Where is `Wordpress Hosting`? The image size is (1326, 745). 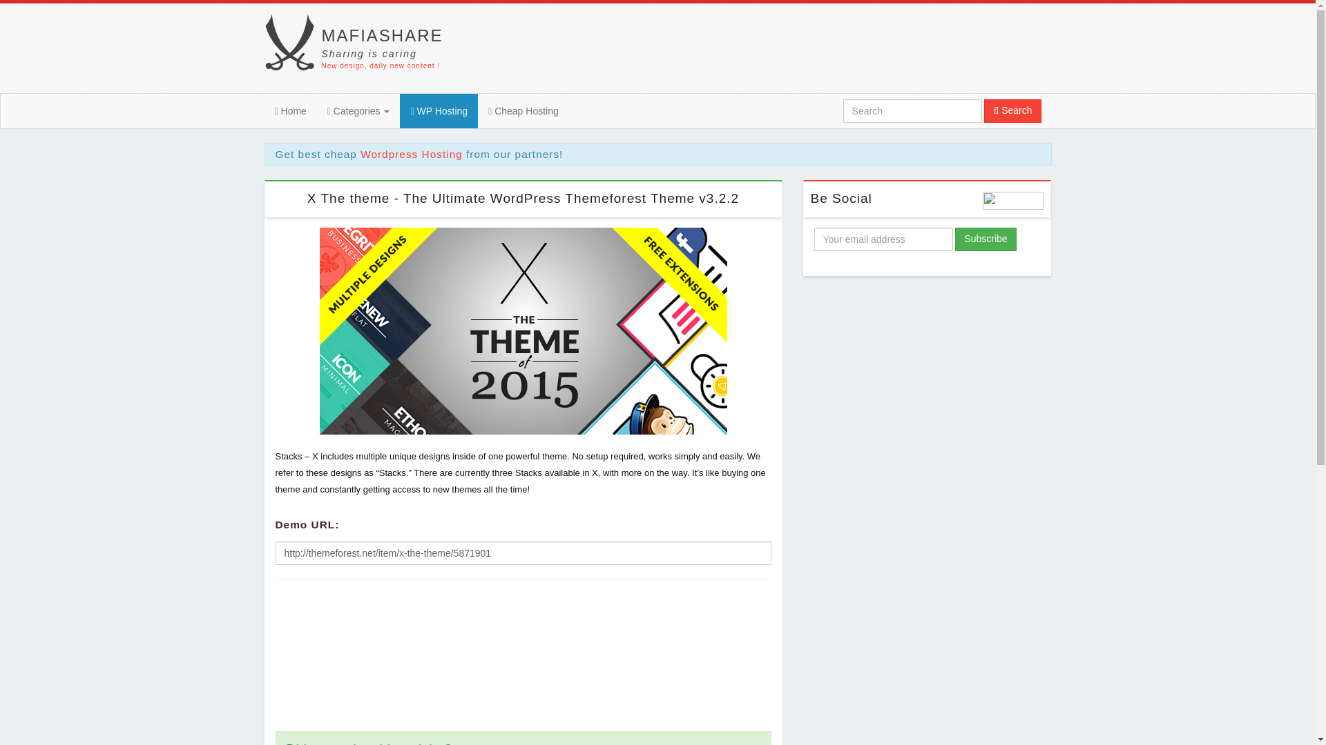
Wordpress Hosting is located at coordinates (412, 154).